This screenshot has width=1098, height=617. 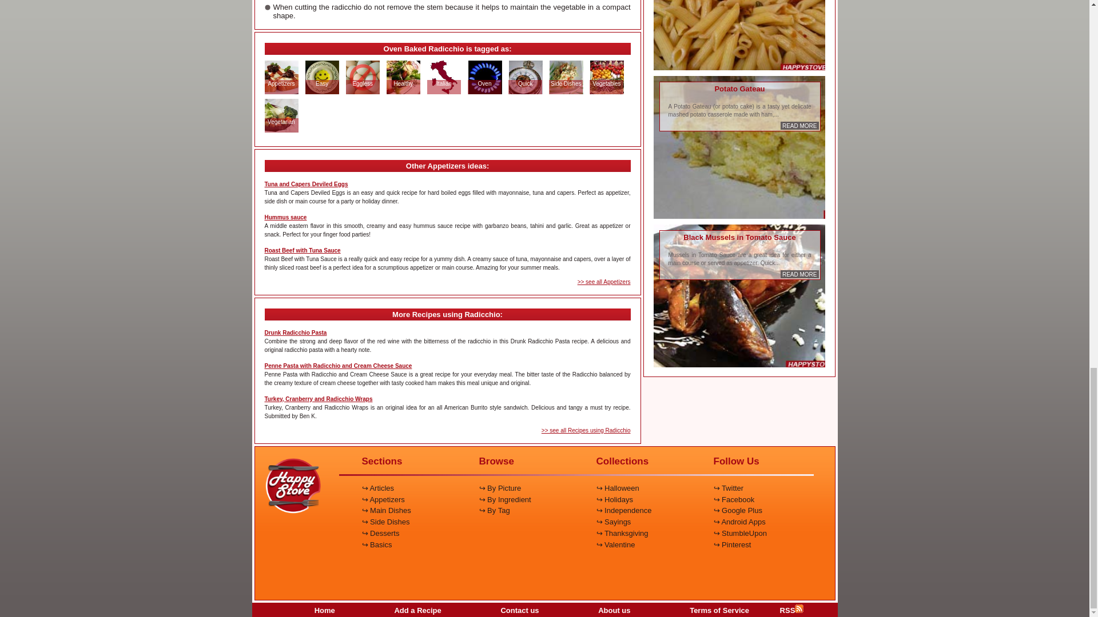 What do you see at coordinates (485, 83) in the screenshot?
I see `Oven` at bounding box center [485, 83].